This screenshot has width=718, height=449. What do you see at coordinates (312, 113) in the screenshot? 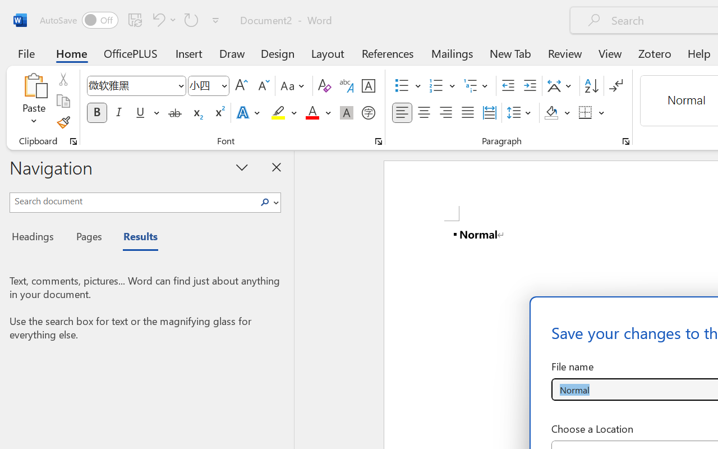
I see `Font Color Red` at bounding box center [312, 113].